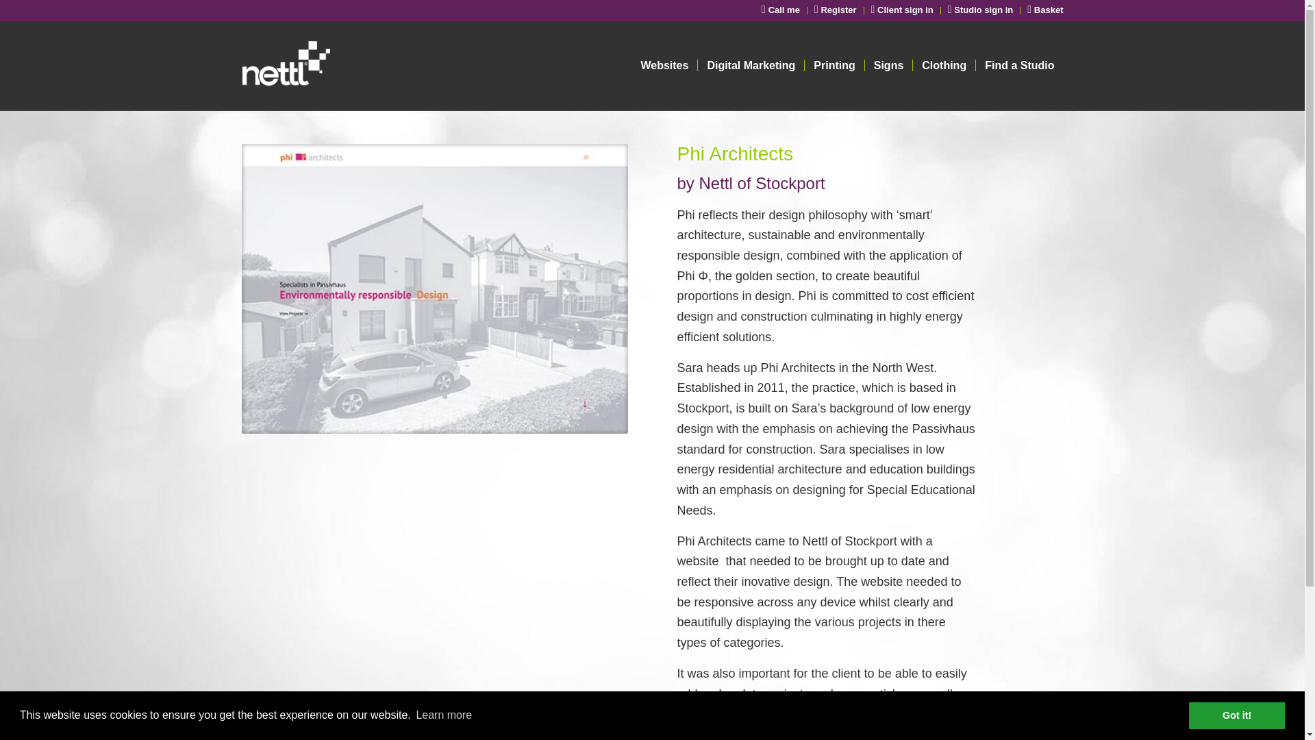 This screenshot has width=1315, height=740. What do you see at coordinates (1044, 10) in the screenshot?
I see `Basket` at bounding box center [1044, 10].